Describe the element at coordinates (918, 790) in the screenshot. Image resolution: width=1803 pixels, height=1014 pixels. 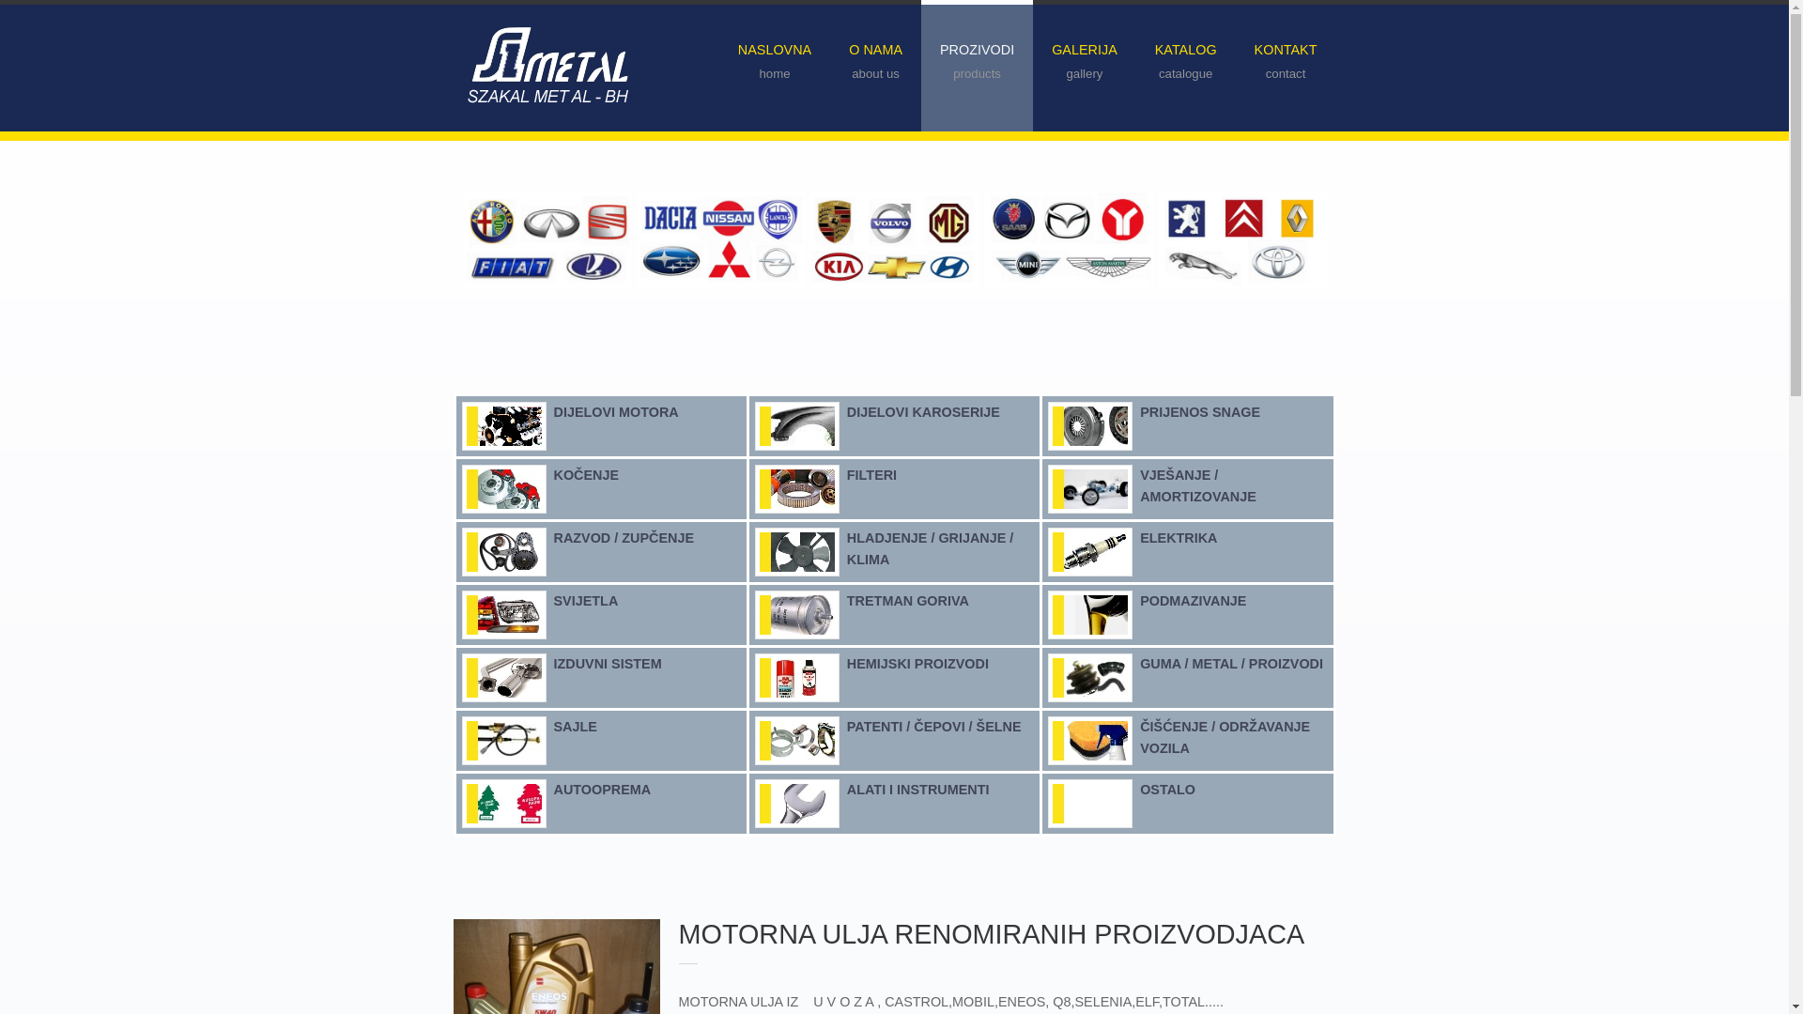
I see `ALATI I INSTRUMENTI` at that location.